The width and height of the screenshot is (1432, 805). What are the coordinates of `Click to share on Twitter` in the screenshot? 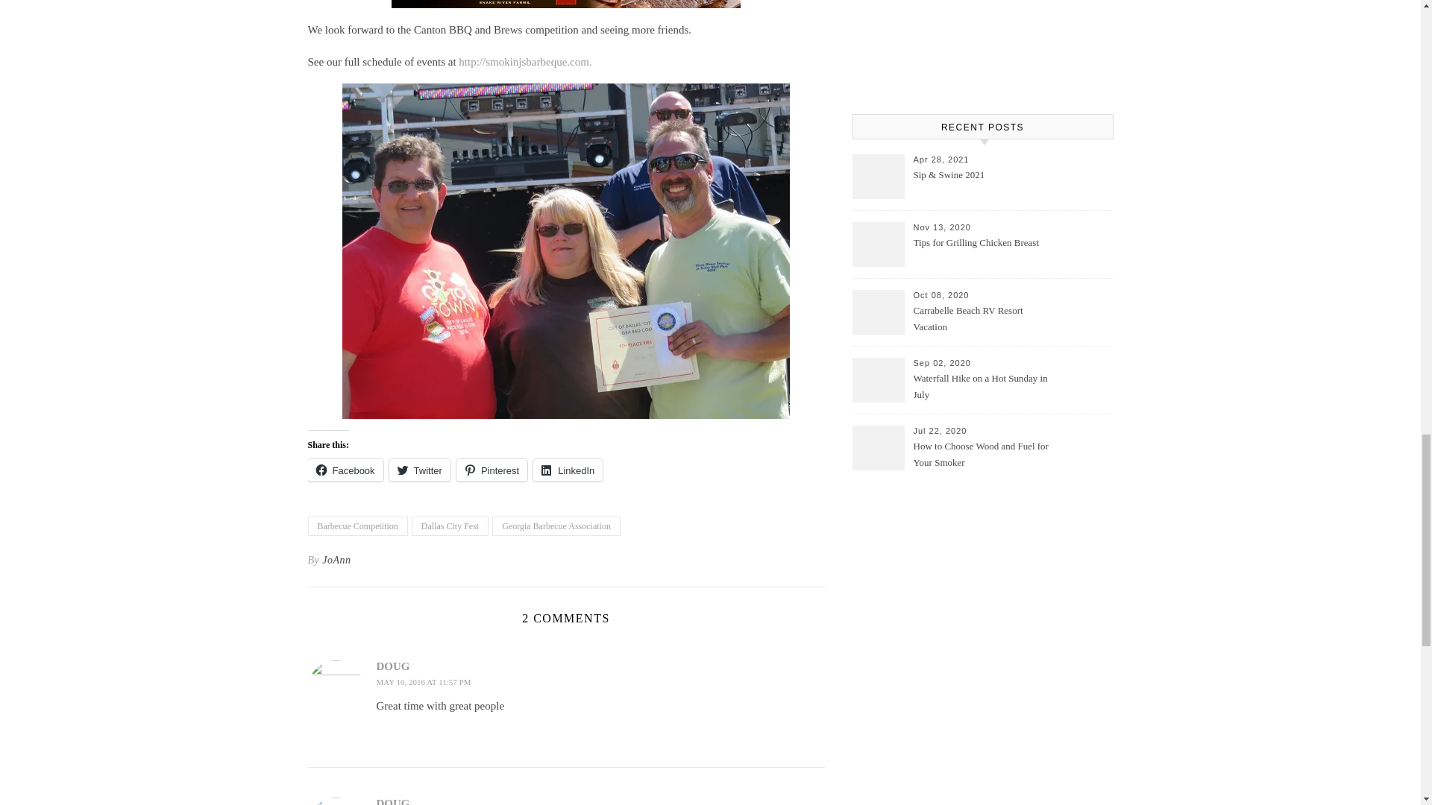 It's located at (420, 470).